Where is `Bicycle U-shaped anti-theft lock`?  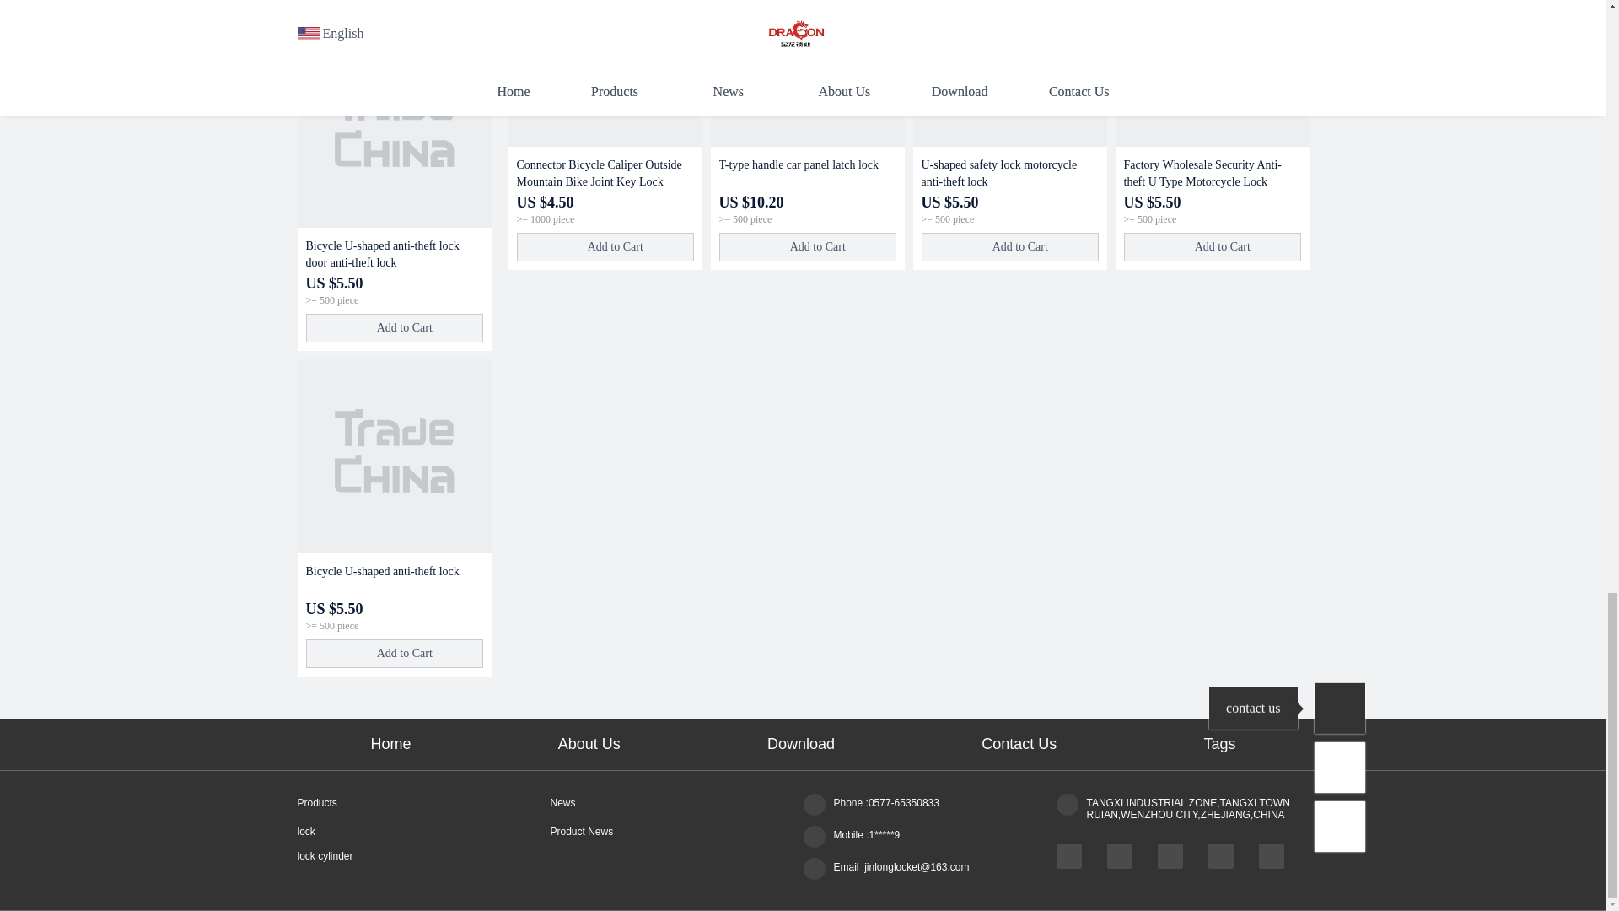
Bicycle U-shaped anti-theft lock is located at coordinates (393, 455).